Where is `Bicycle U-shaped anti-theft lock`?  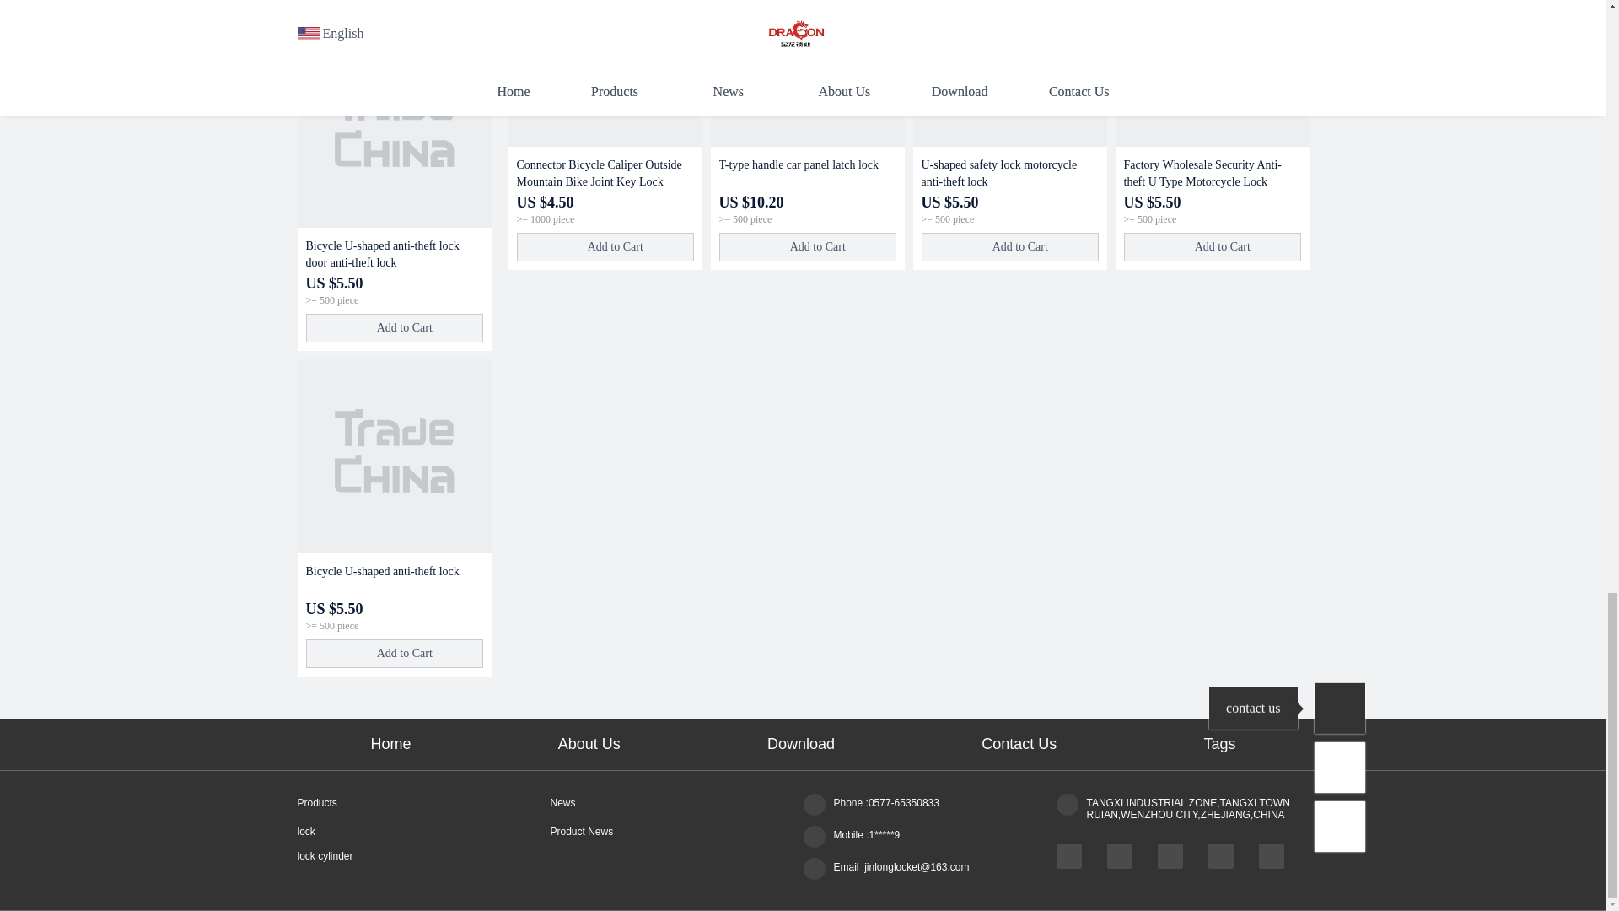
Bicycle U-shaped anti-theft lock is located at coordinates (393, 455).